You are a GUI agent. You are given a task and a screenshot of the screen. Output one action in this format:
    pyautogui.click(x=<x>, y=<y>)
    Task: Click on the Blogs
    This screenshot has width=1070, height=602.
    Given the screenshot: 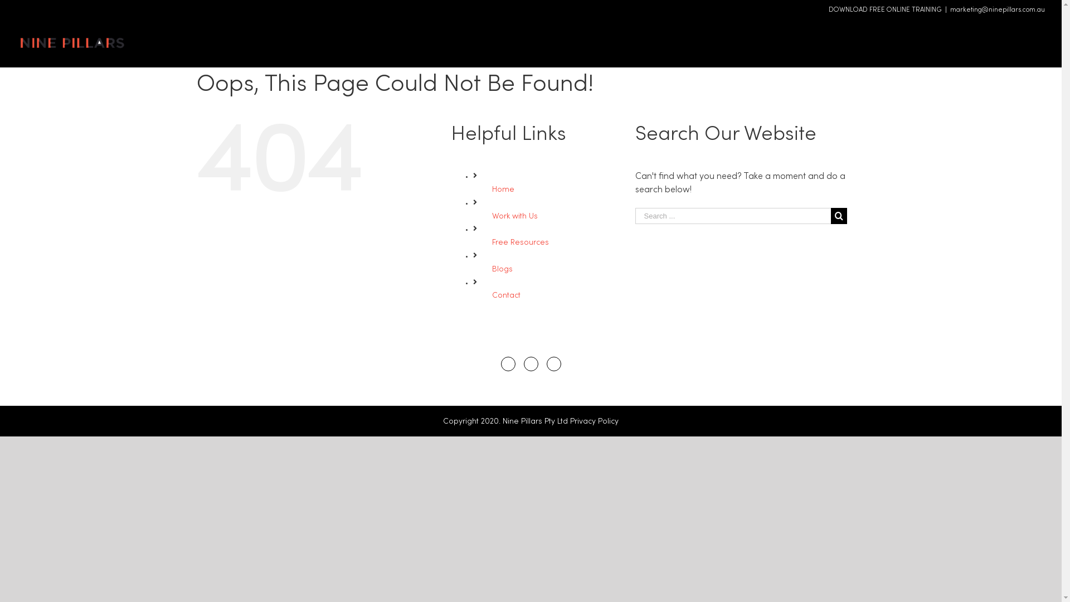 What is the action you would take?
    pyautogui.click(x=503, y=270)
    